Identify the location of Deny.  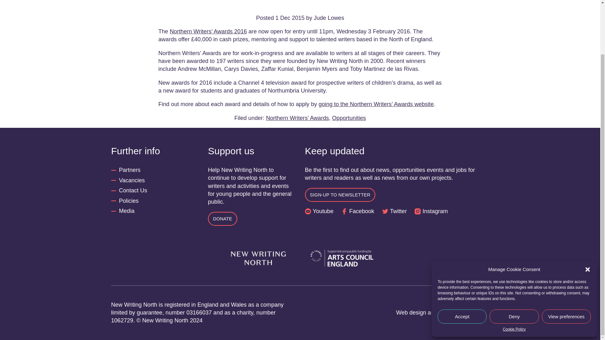
(514, 256).